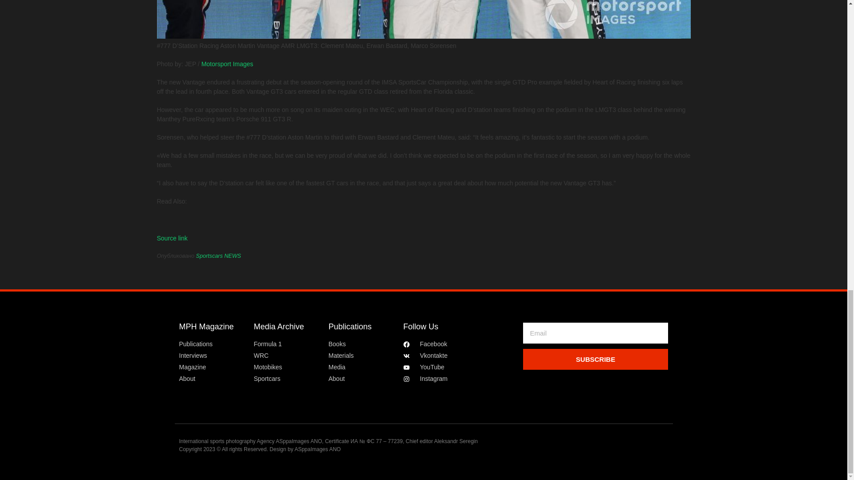 Image resolution: width=854 pixels, height=480 pixels. Describe the element at coordinates (211, 367) in the screenshot. I see `Magazine` at that location.